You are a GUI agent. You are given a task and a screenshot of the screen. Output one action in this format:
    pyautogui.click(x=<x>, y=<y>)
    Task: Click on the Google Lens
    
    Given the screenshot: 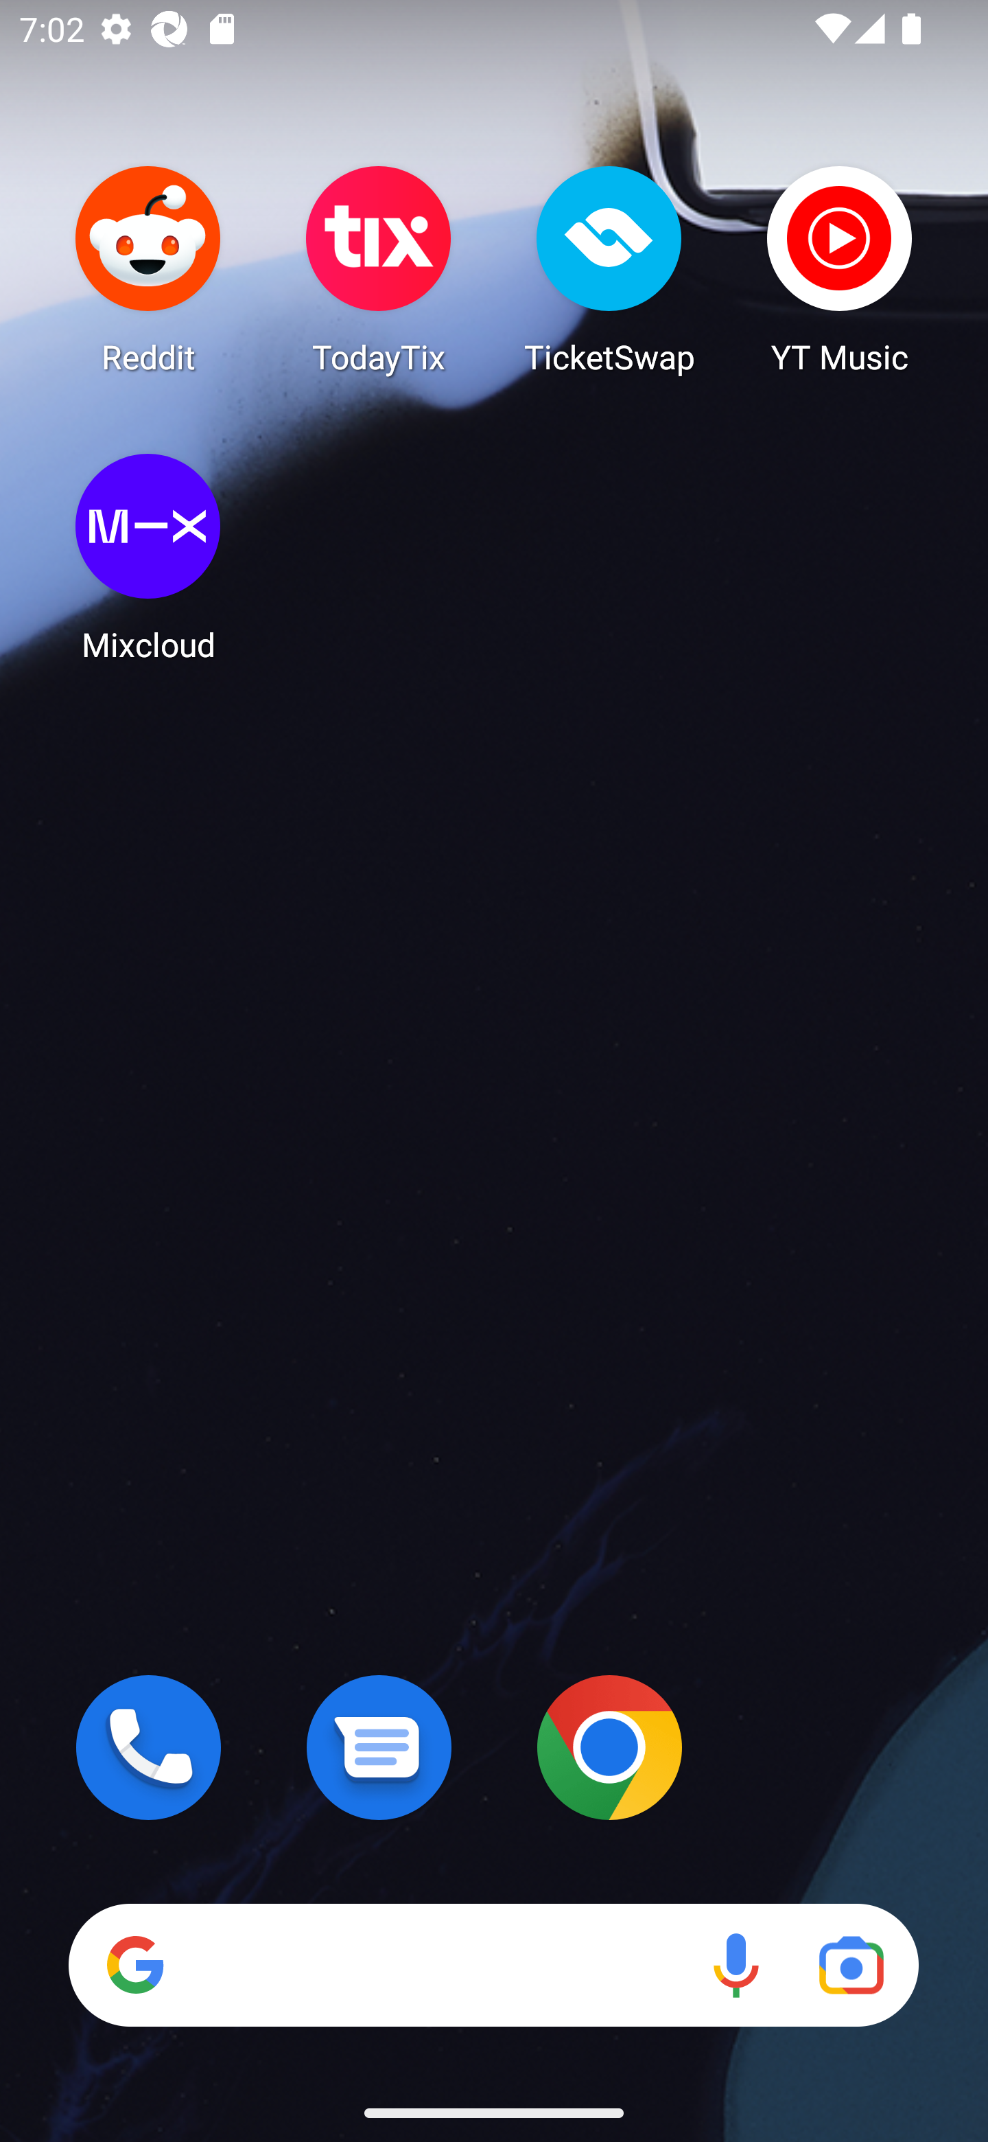 What is the action you would take?
    pyautogui.click(x=851, y=1965)
    